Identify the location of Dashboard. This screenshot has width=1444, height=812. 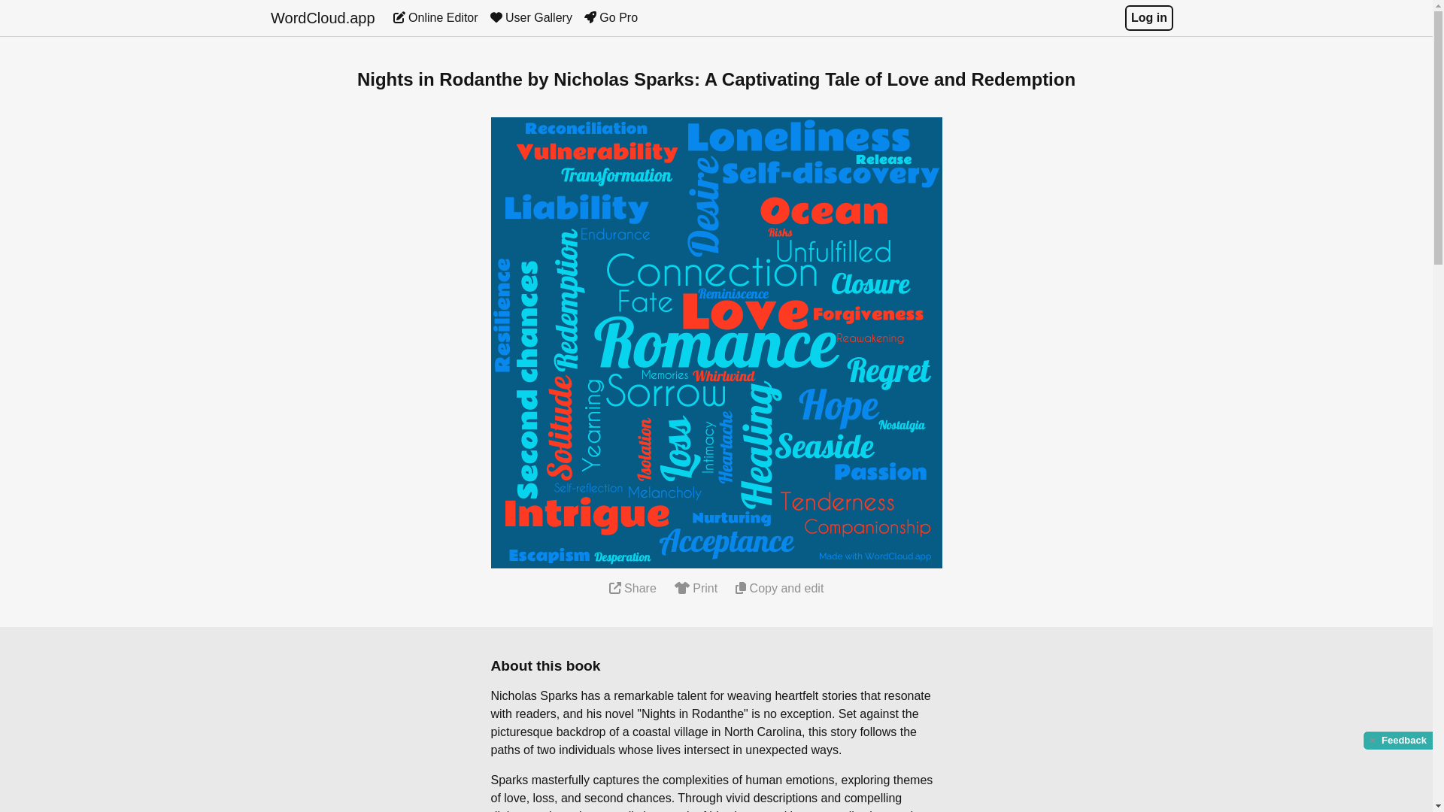
(435, 18).